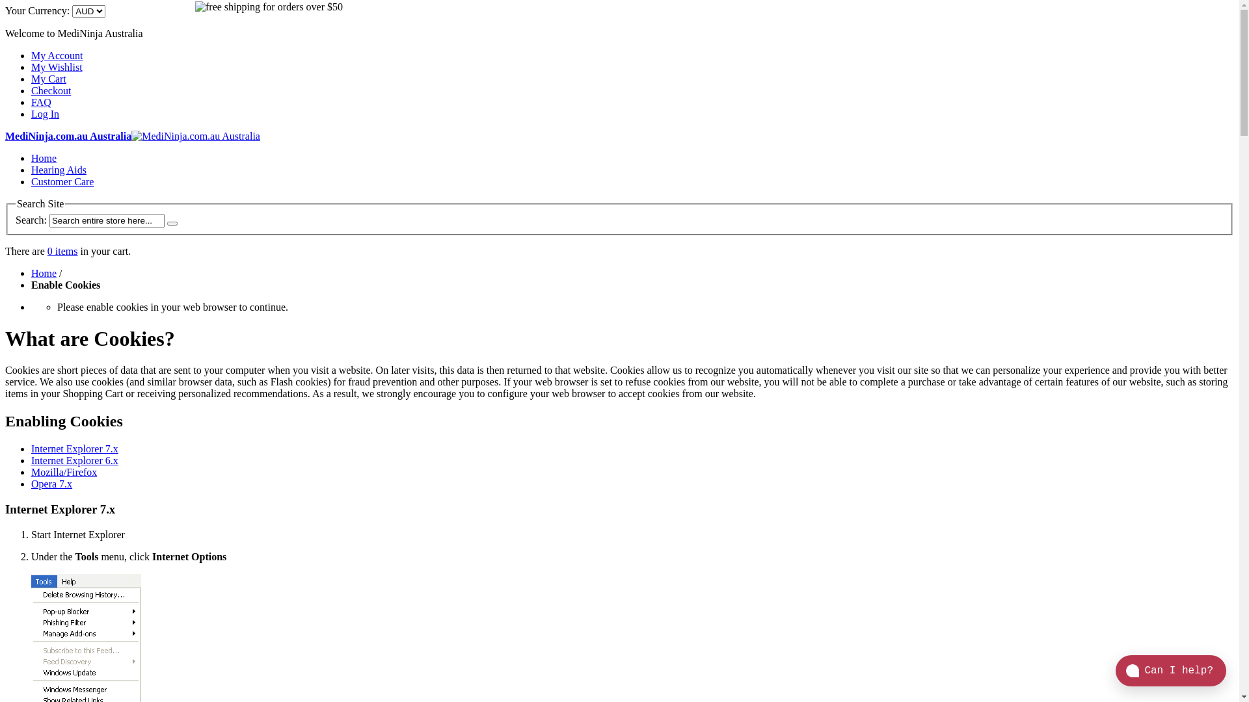 This screenshot has width=1249, height=702. I want to click on Search, so click(172, 224).